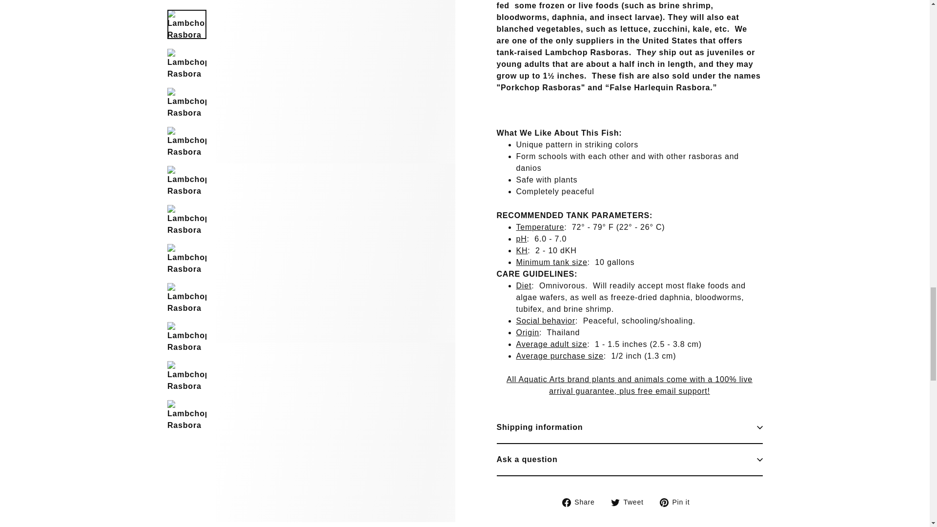 Image resolution: width=937 pixels, height=527 pixels. Describe the element at coordinates (678, 52) in the screenshot. I see `Pin on Pinterest` at that location.